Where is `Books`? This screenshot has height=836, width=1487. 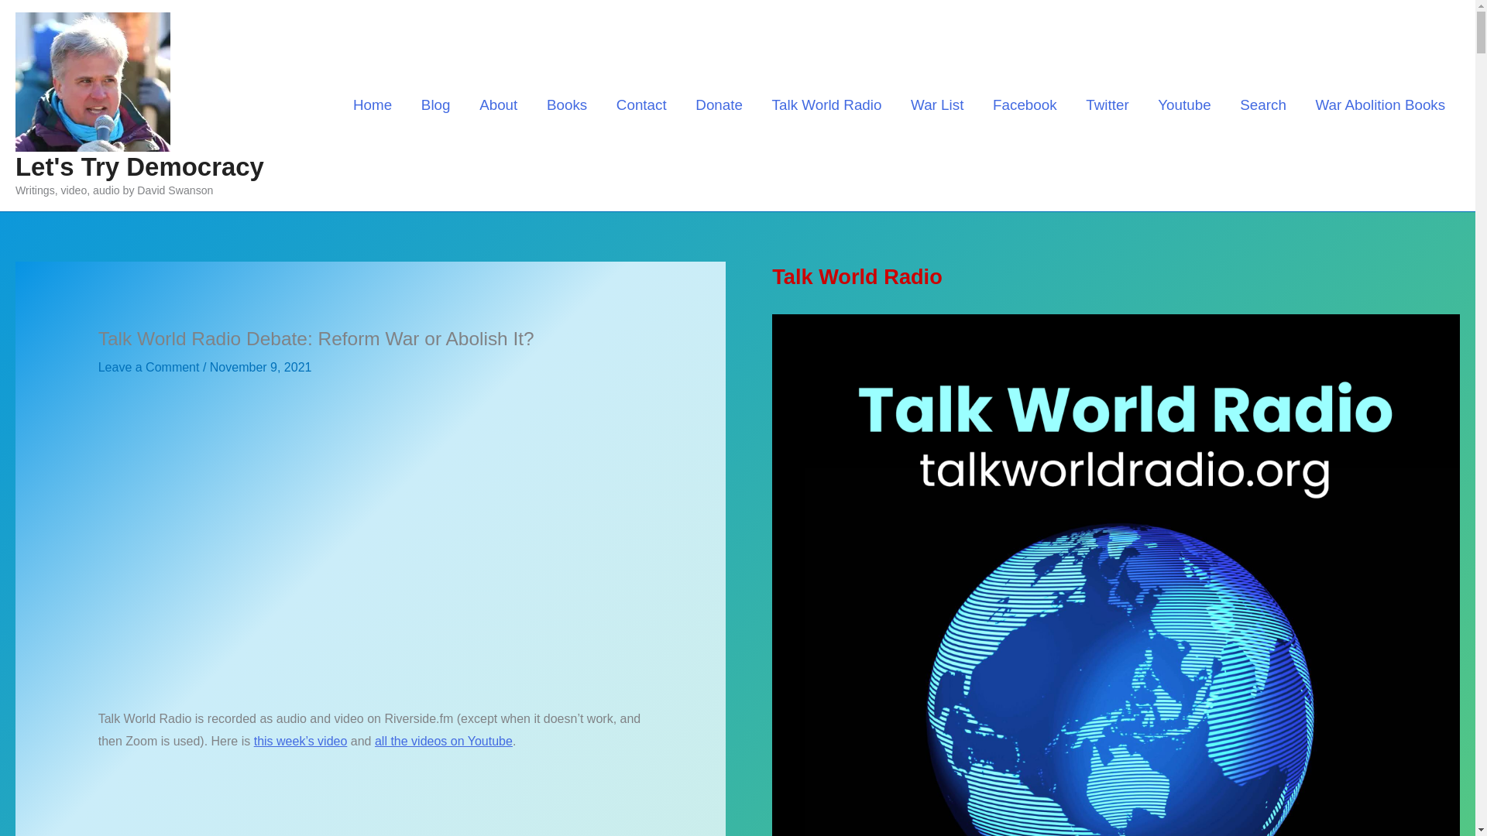 Books is located at coordinates (567, 104).